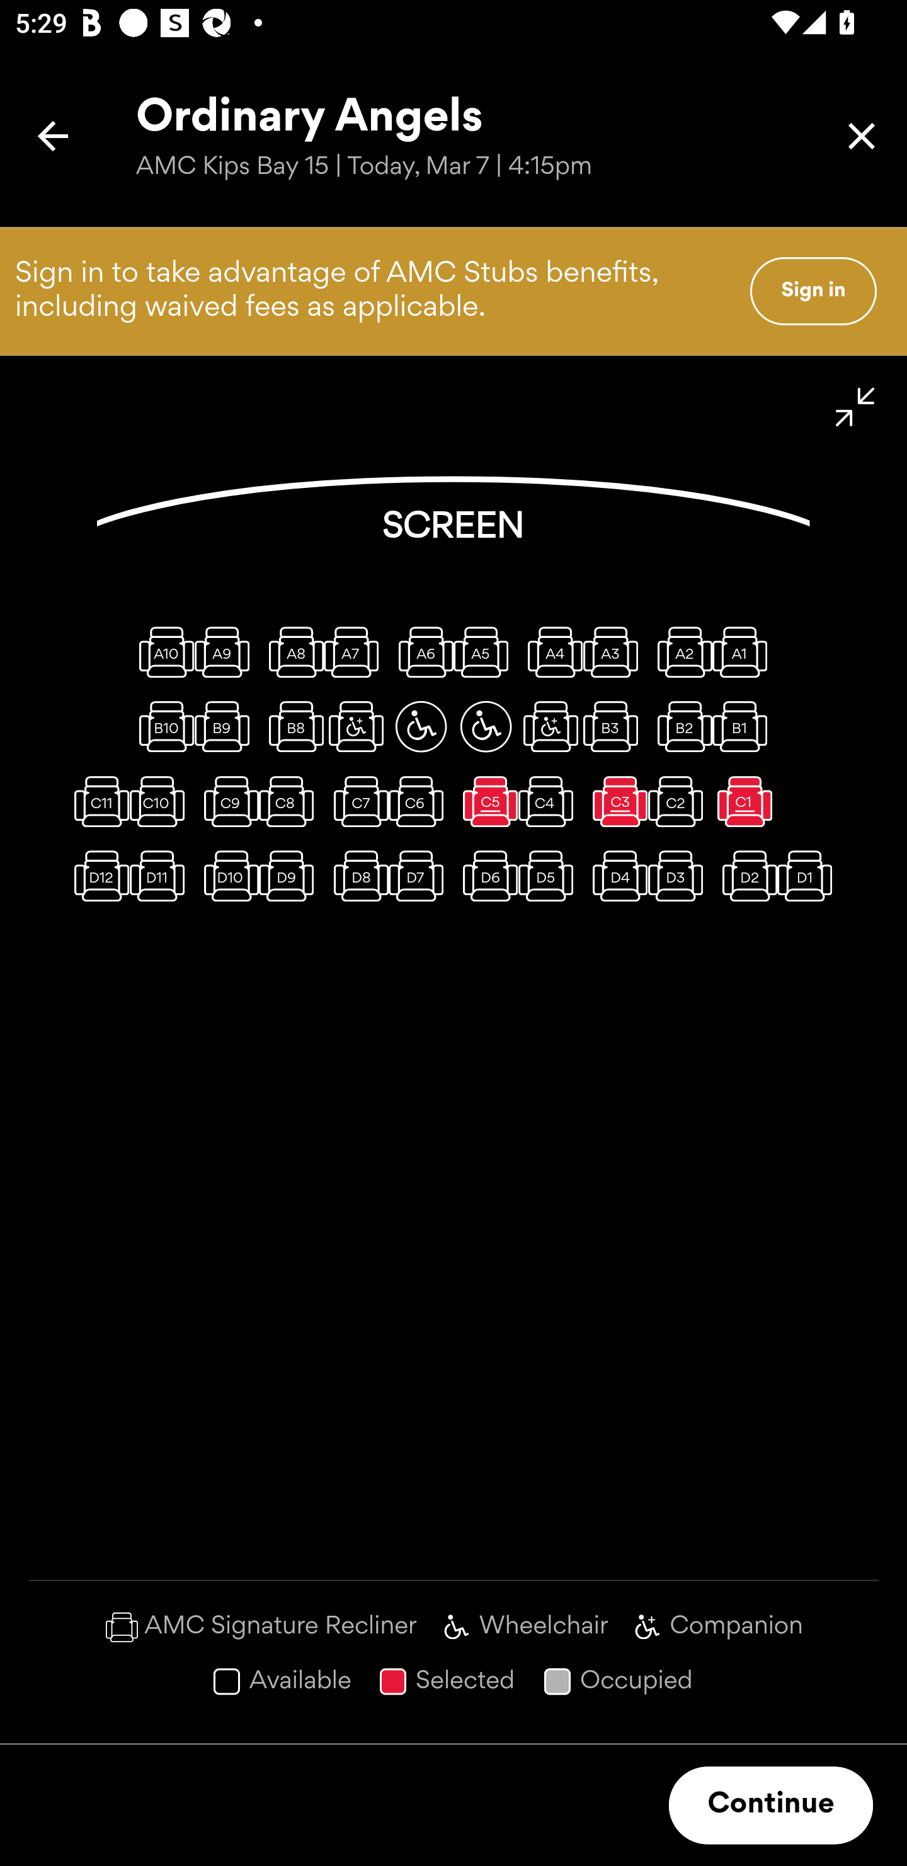 This screenshot has height=1866, width=907. What do you see at coordinates (486, 876) in the screenshot?
I see `D6, Regular seat, available` at bounding box center [486, 876].